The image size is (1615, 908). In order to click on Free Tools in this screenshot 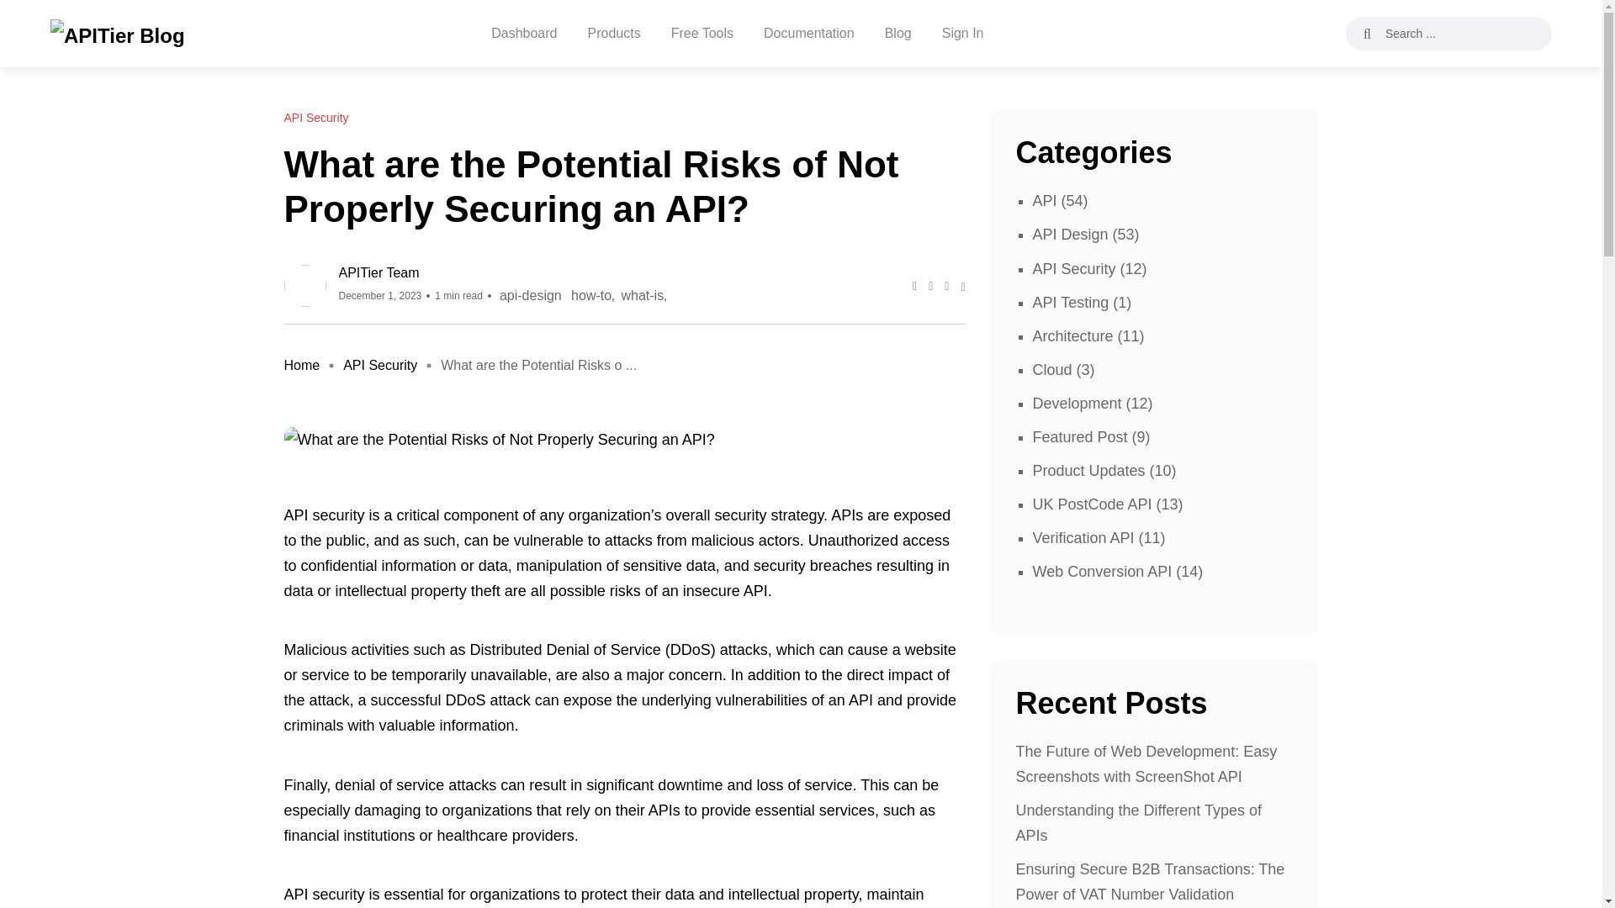, I will do `click(702, 34)`.